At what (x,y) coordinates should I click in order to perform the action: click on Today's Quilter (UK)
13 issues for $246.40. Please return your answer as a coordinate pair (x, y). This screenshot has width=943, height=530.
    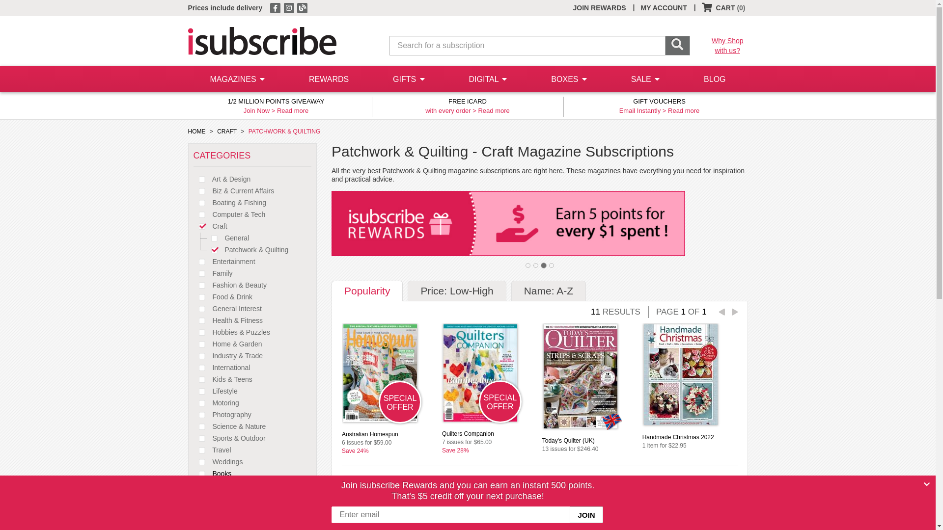
    Looking at the image, I should click on (590, 439).